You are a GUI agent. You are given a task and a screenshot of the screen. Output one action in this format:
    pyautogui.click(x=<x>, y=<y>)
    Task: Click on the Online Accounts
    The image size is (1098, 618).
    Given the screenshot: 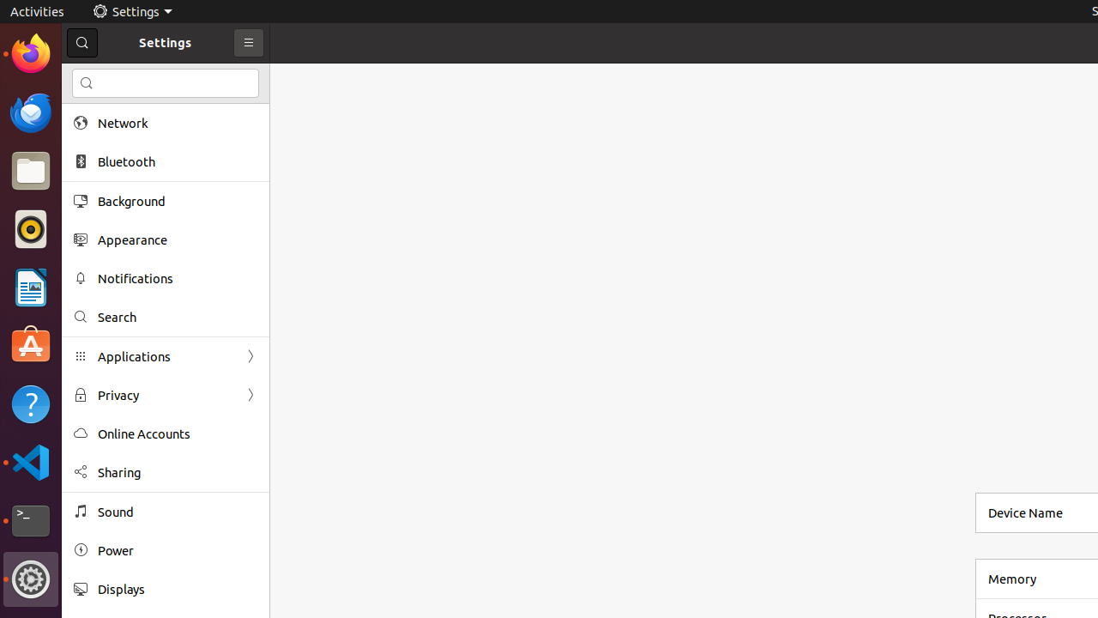 What is the action you would take?
    pyautogui.click(x=178, y=434)
    